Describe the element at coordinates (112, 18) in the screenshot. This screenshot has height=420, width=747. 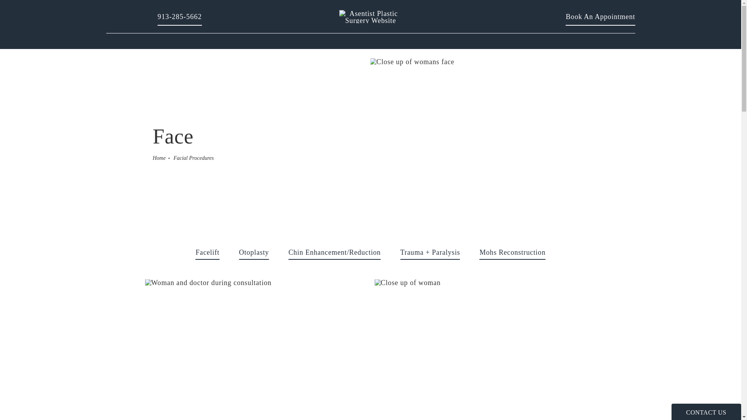
I see `Book An Appointment` at that location.